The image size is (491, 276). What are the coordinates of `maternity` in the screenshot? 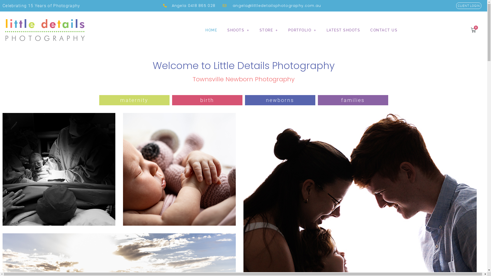 It's located at (134, 100).